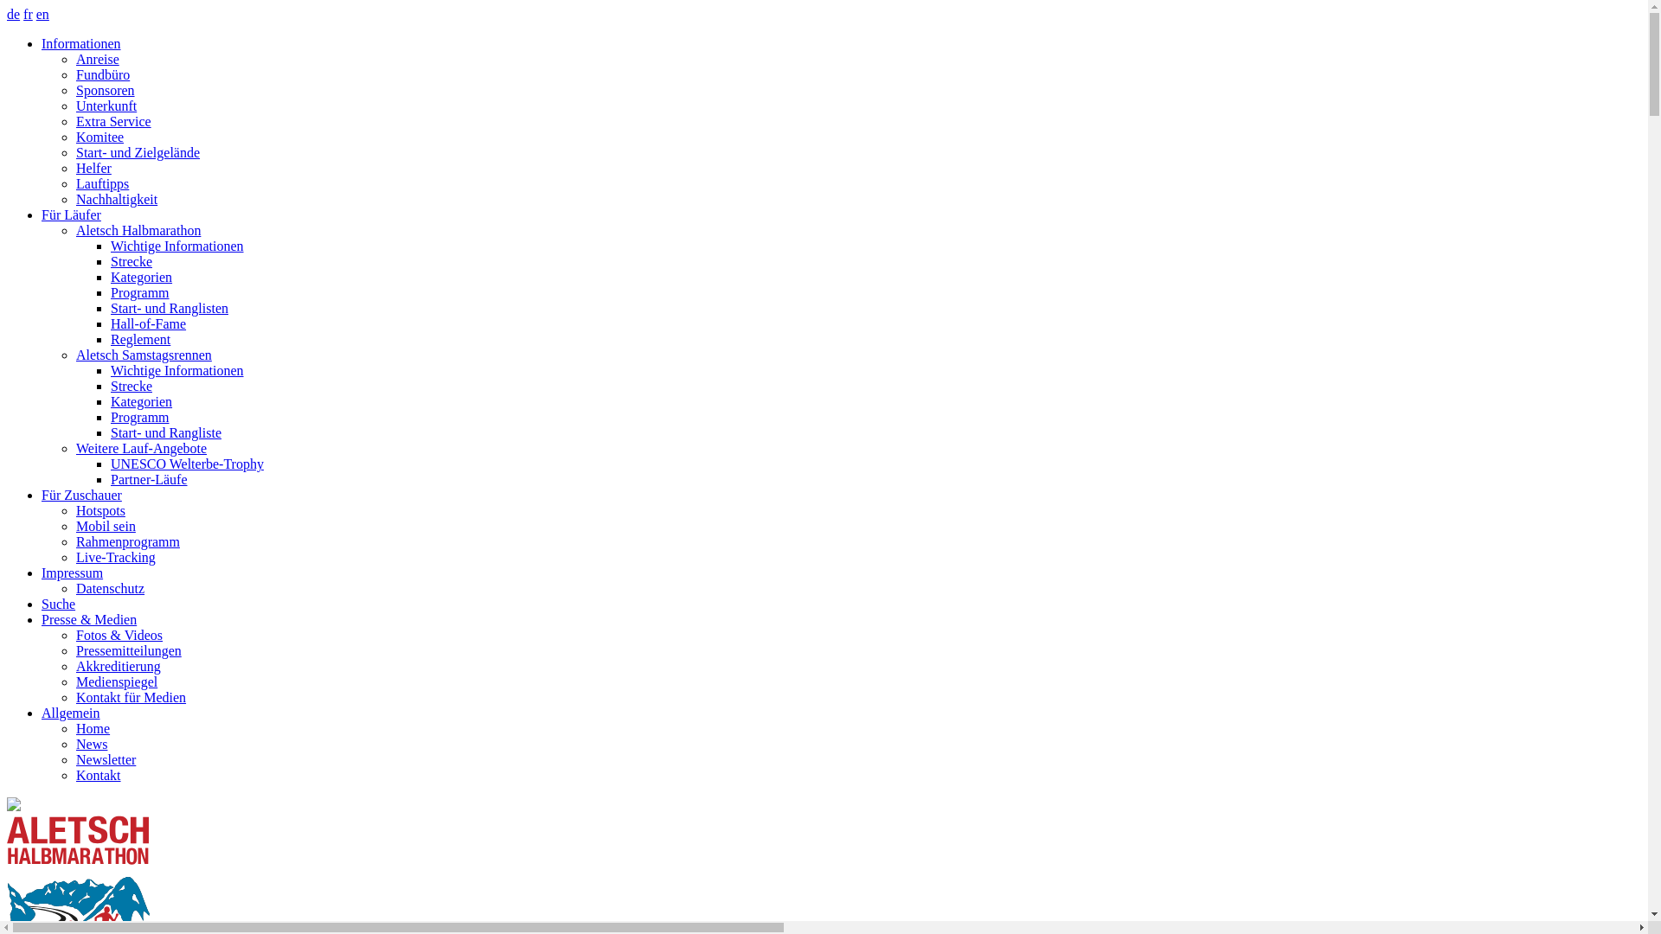  I want to click on Pressemitteilungen, so click(129, 650).